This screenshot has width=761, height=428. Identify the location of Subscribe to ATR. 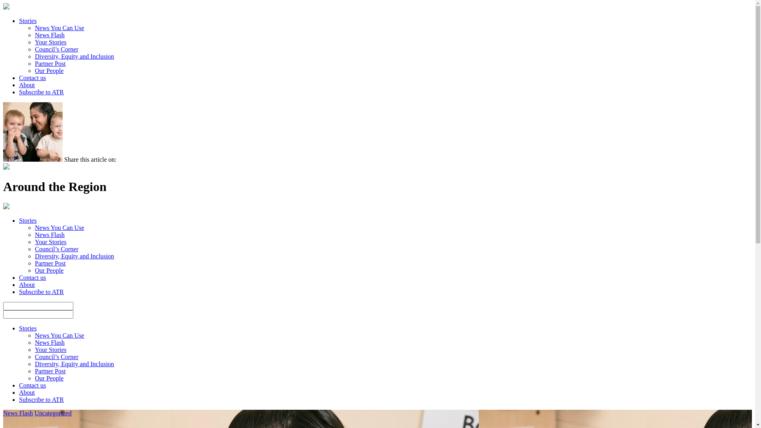
(41, 399).